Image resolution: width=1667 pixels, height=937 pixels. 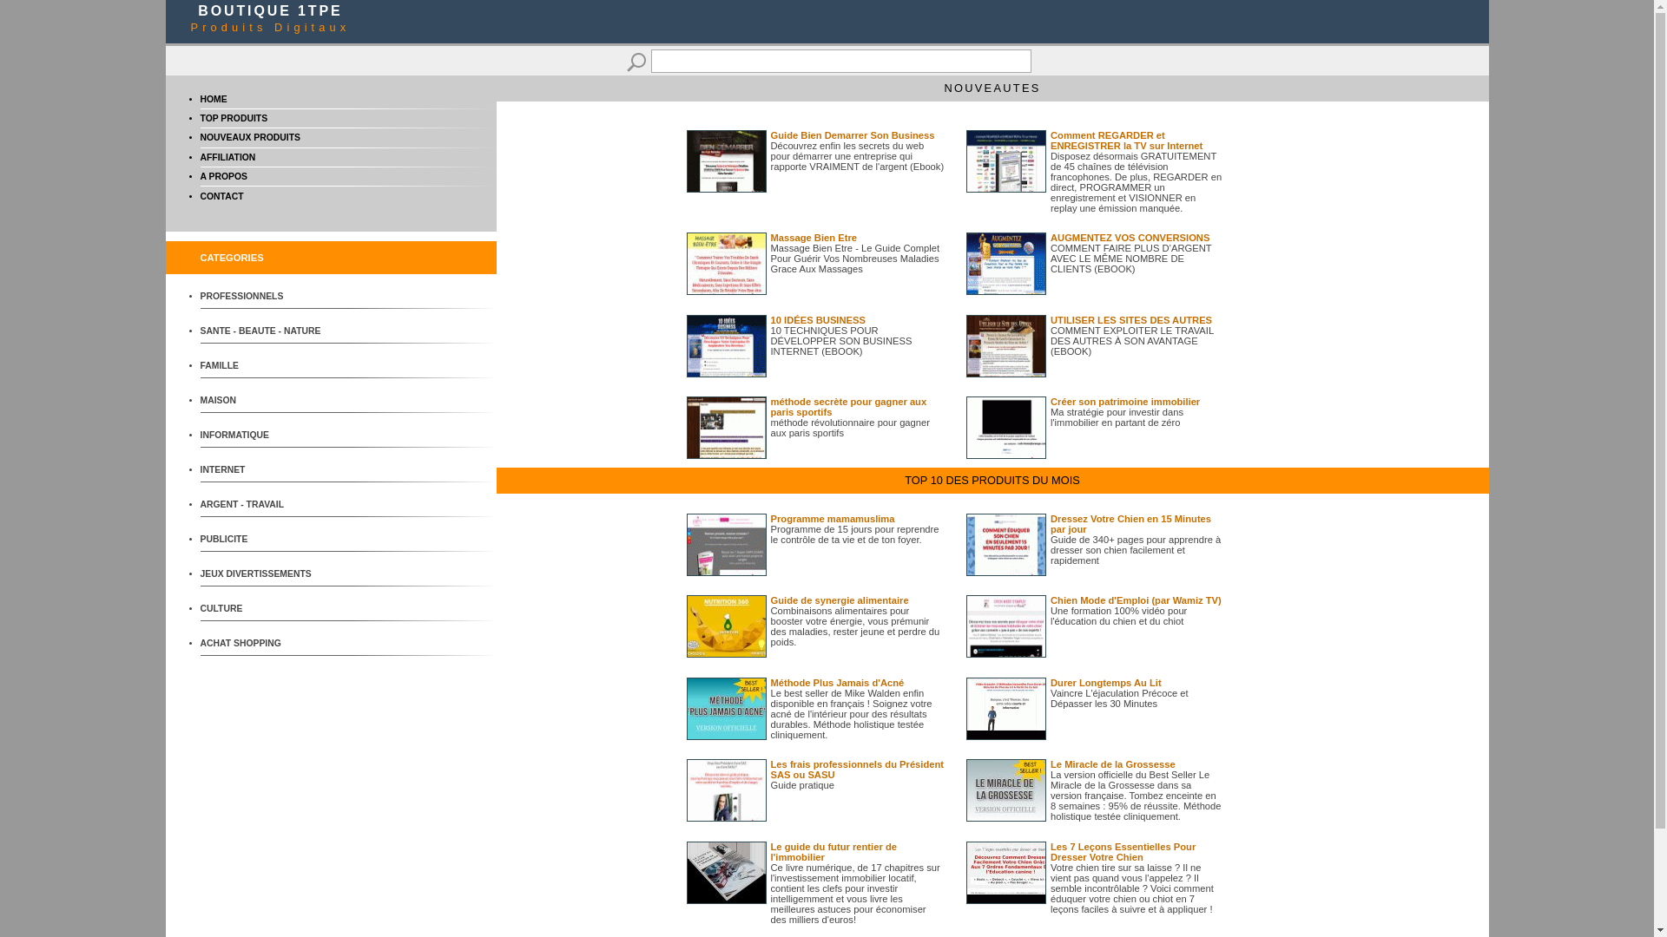 I want to click on PROFESSIONNELS, so click(x=265, y=297).